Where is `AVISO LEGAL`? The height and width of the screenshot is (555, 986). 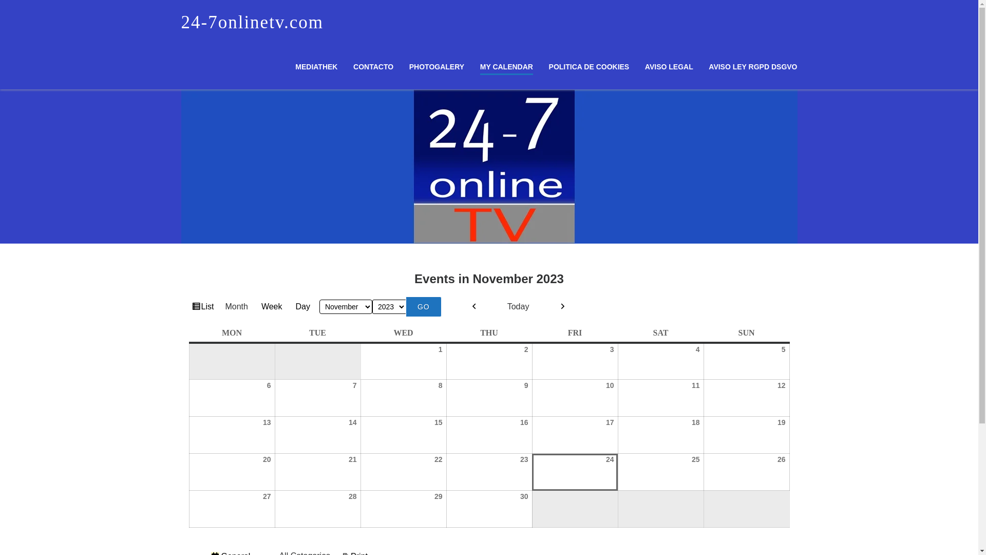
AVISO LEGAL is located at coordinates (669, 67).